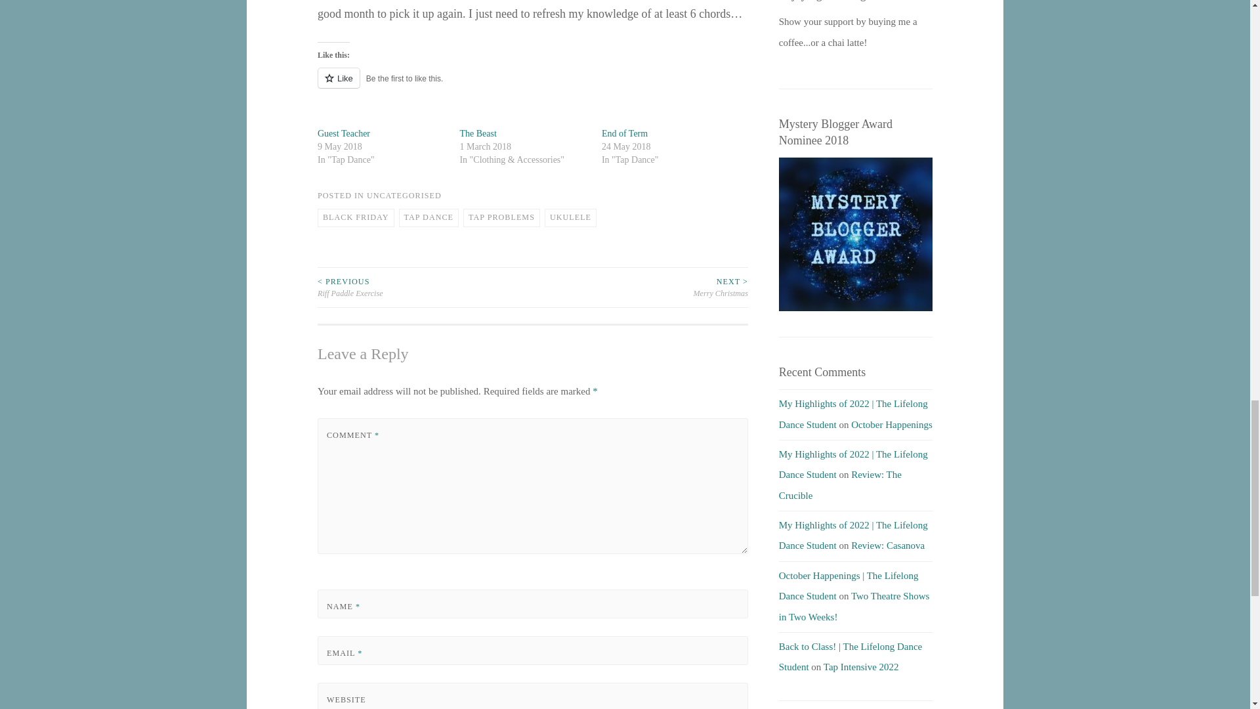 This screenshot has height=709, width=1260. Describe the element at coordinates (533, 85) in the screenshot. I see `Like or Reblog` at that location.